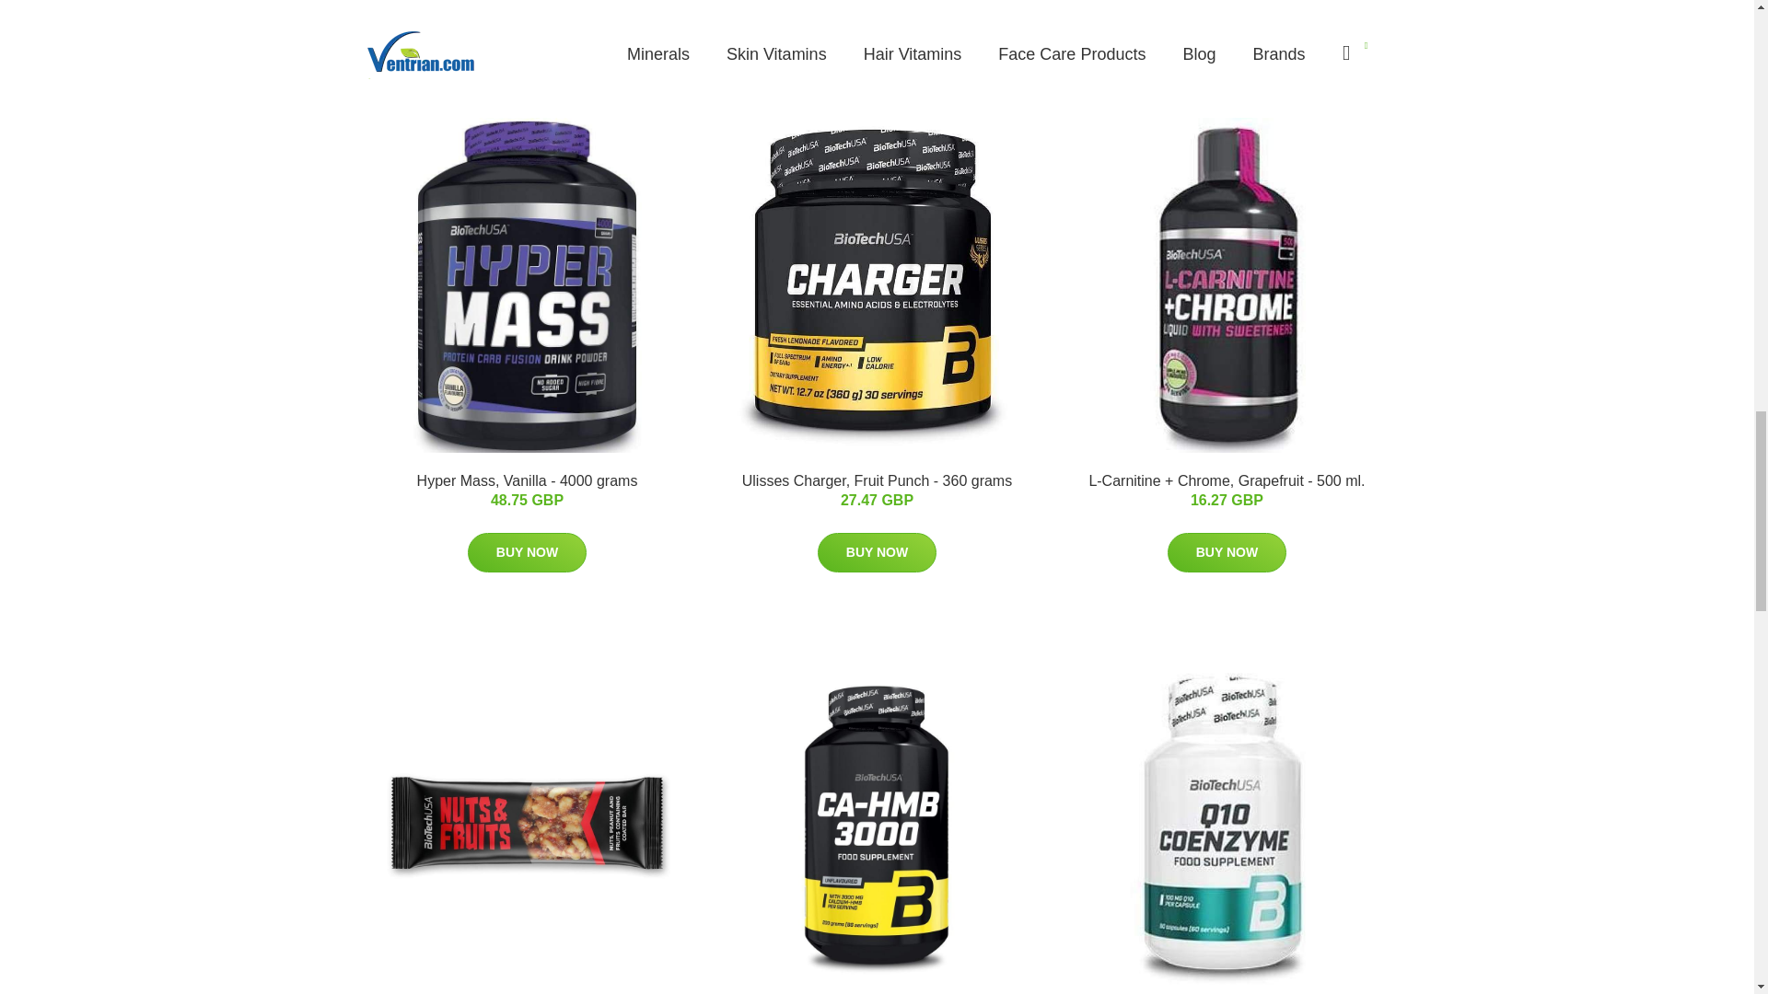 This screenshot has width=1768, height=994. What do you see at coordinates (877, 480) in the screenshot?
I see `Ulisses Charger, Fruit Punch - 360 grams` at bounding box center [877, 480].